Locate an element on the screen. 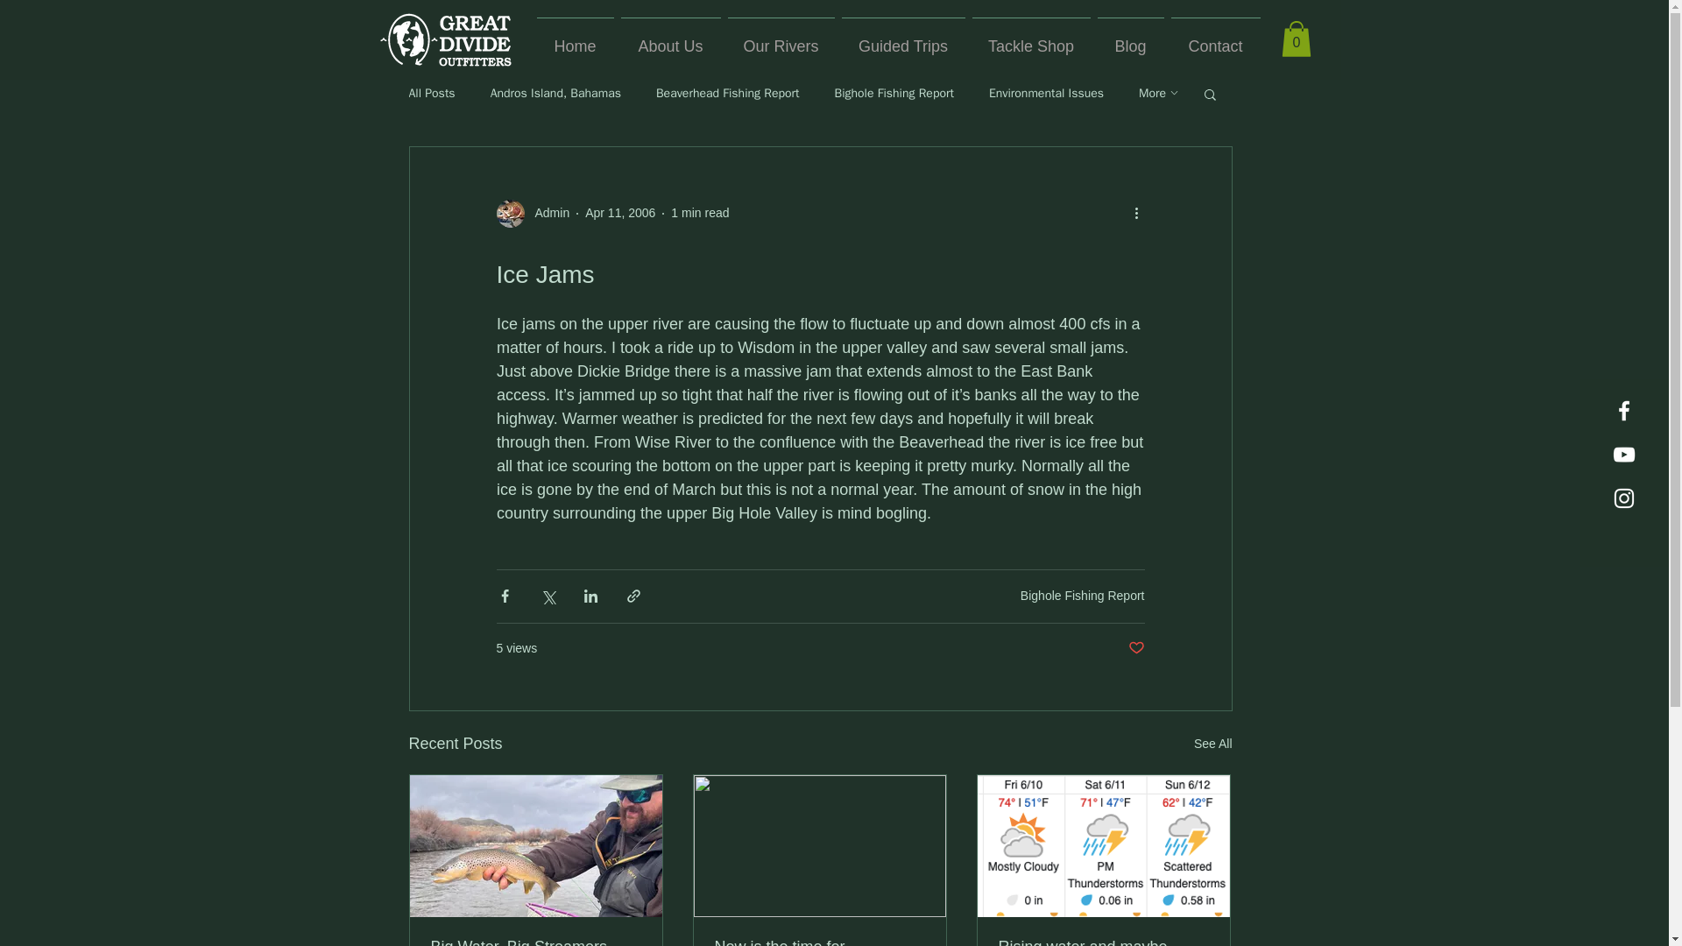 The height and width of the screenshot is (946, 1682). Our Rivers is located at coordinates (780, 39).